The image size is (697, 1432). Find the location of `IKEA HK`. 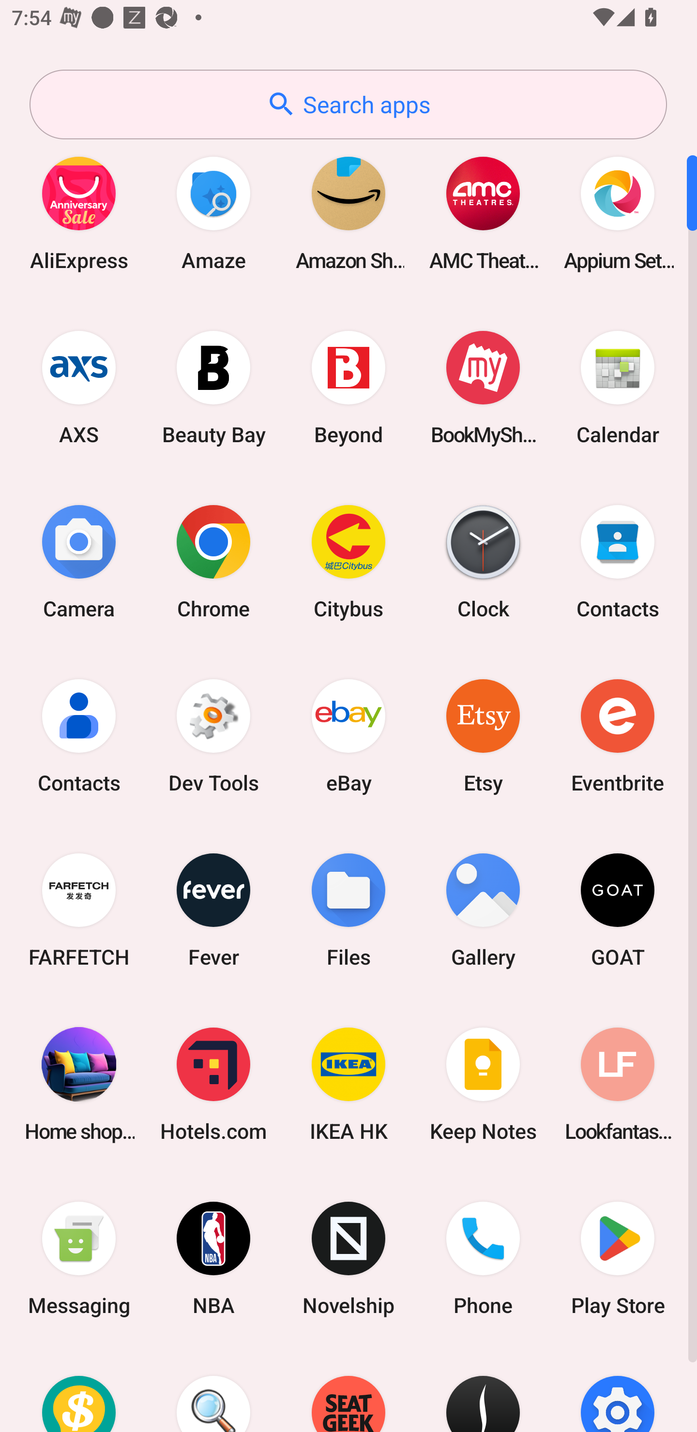

IKEA HK is located at coordinates (348, 1084).